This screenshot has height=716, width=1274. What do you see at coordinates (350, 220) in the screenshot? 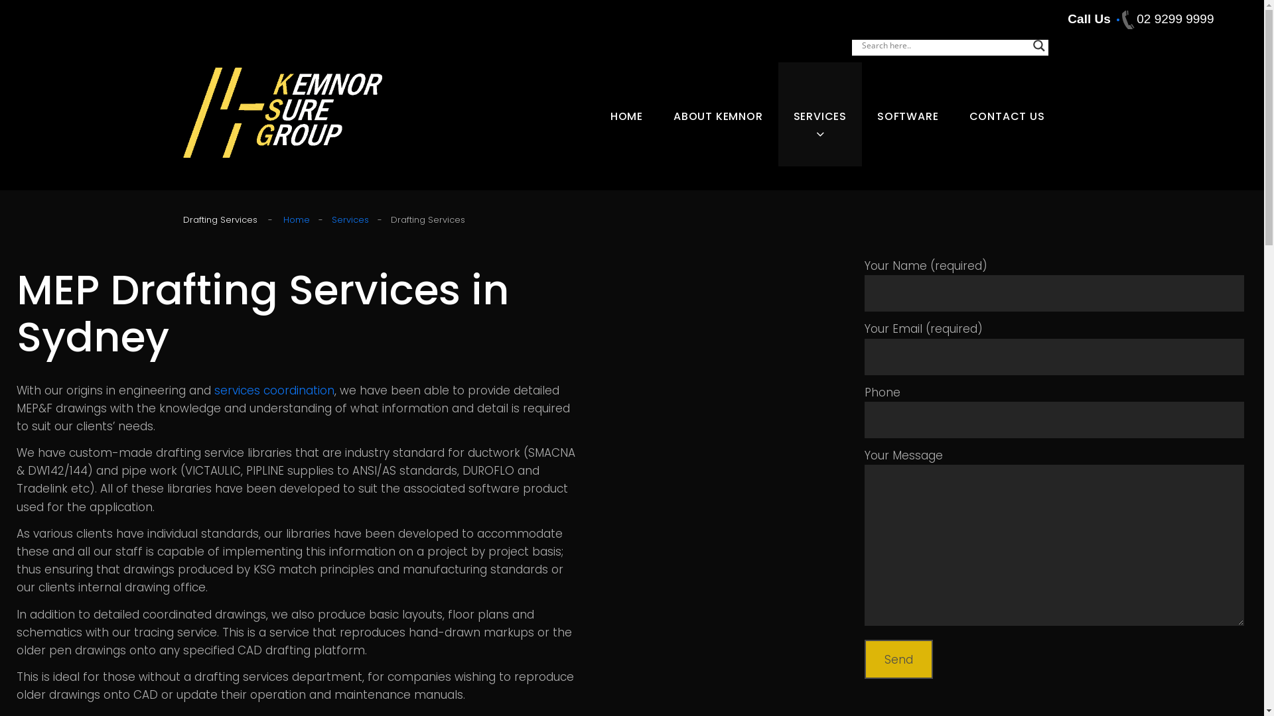
I see `Services` at bounding box center [350, 220].